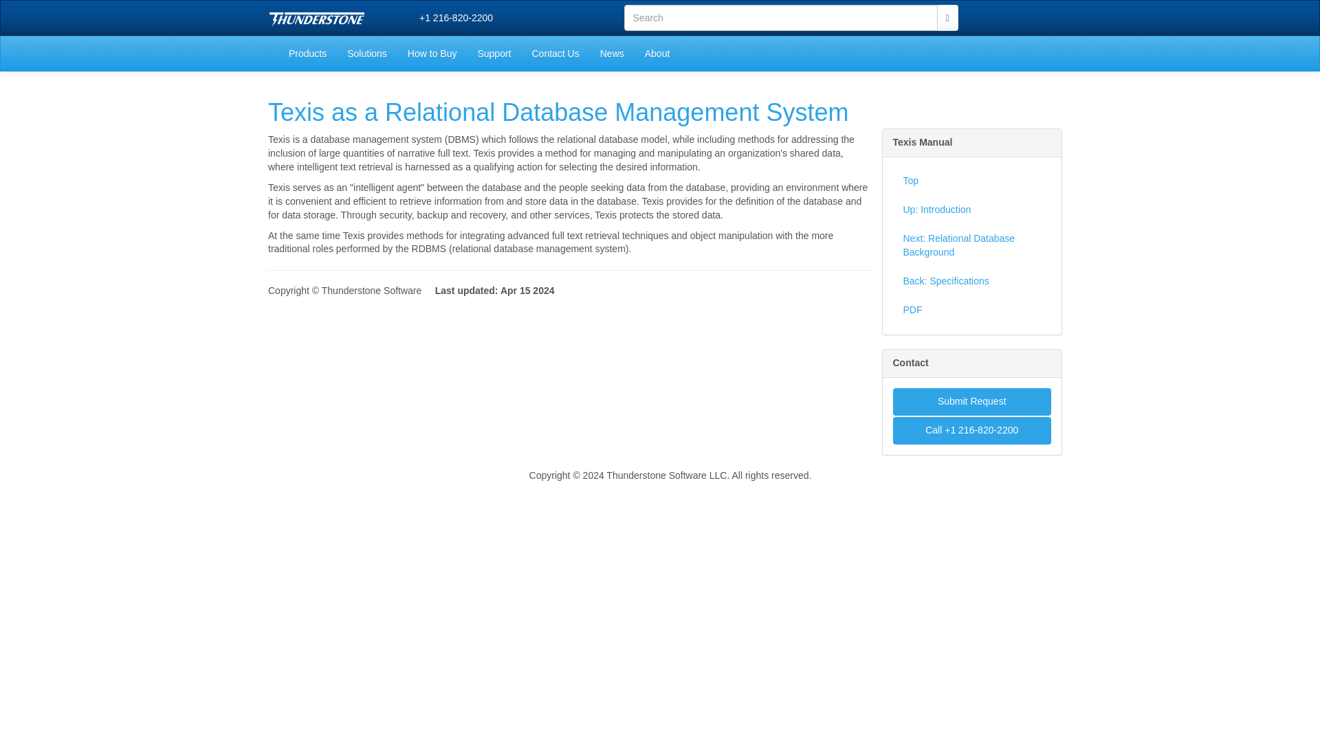 The width and height of the screenshot is (1320, 742). Describe the element at coordinates (555, 53) in the screenshot. I see `Contact Us` at that location.